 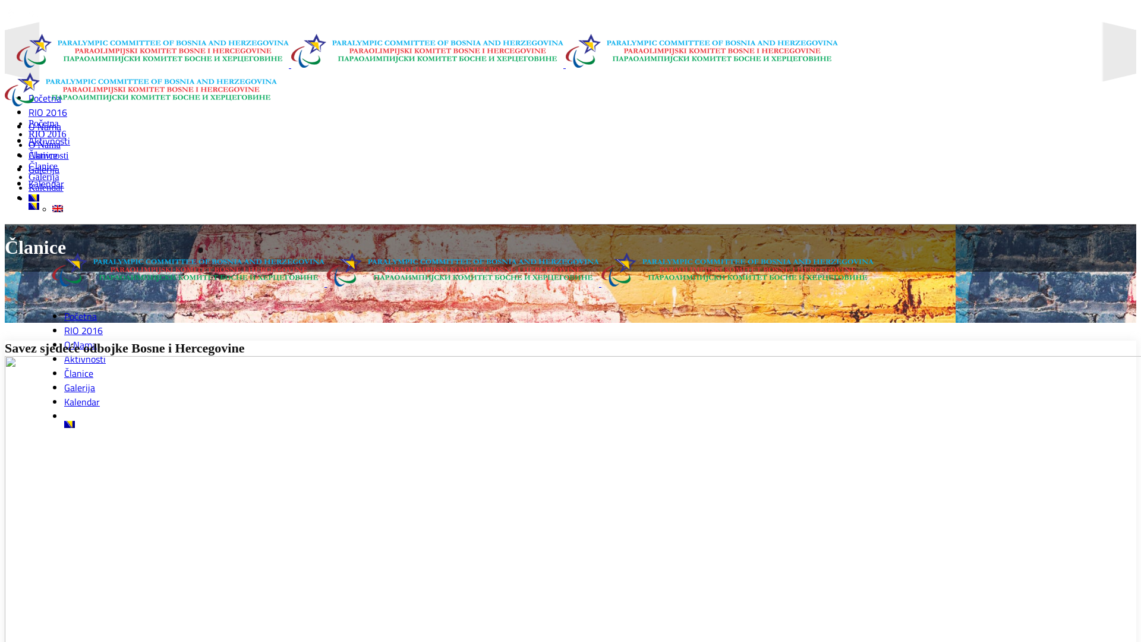 I want to click on Galerija, so click(x=80, y=388).